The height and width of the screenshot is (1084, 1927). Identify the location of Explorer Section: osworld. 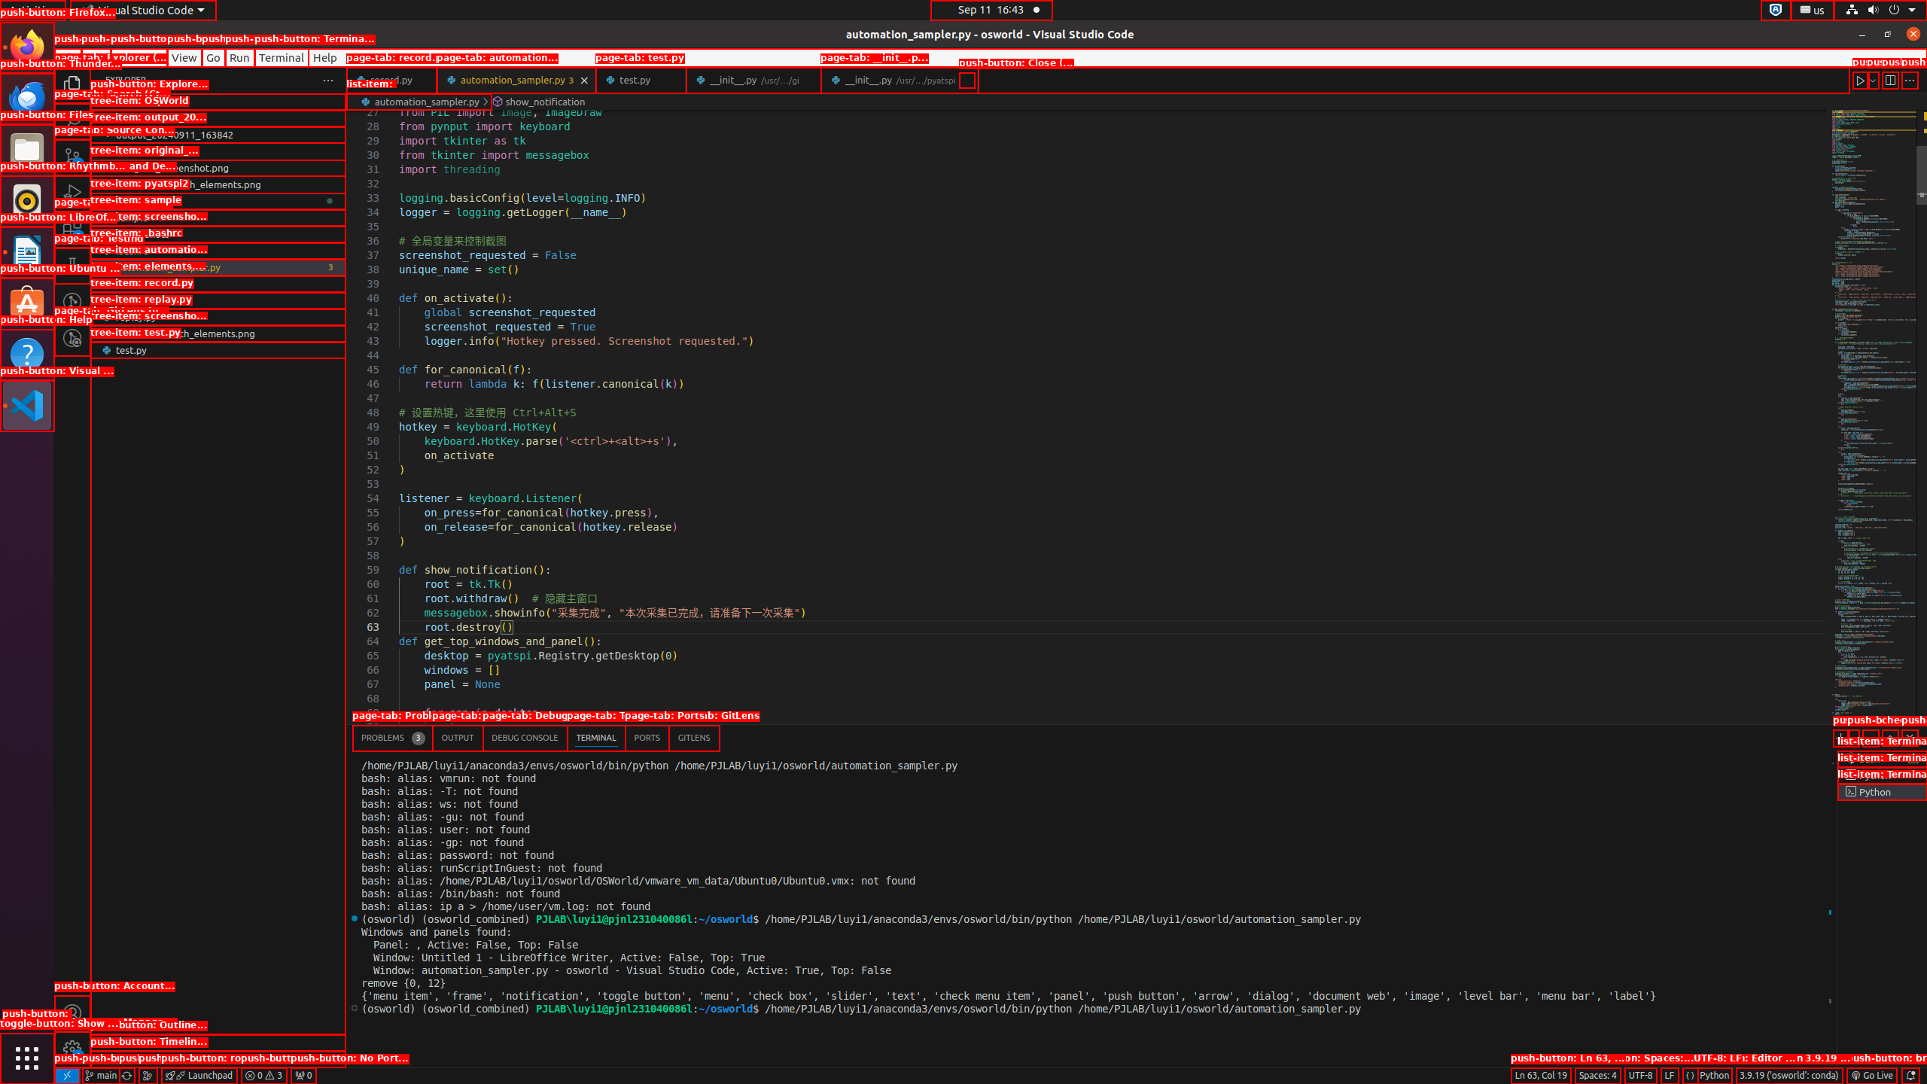
(218, 102).